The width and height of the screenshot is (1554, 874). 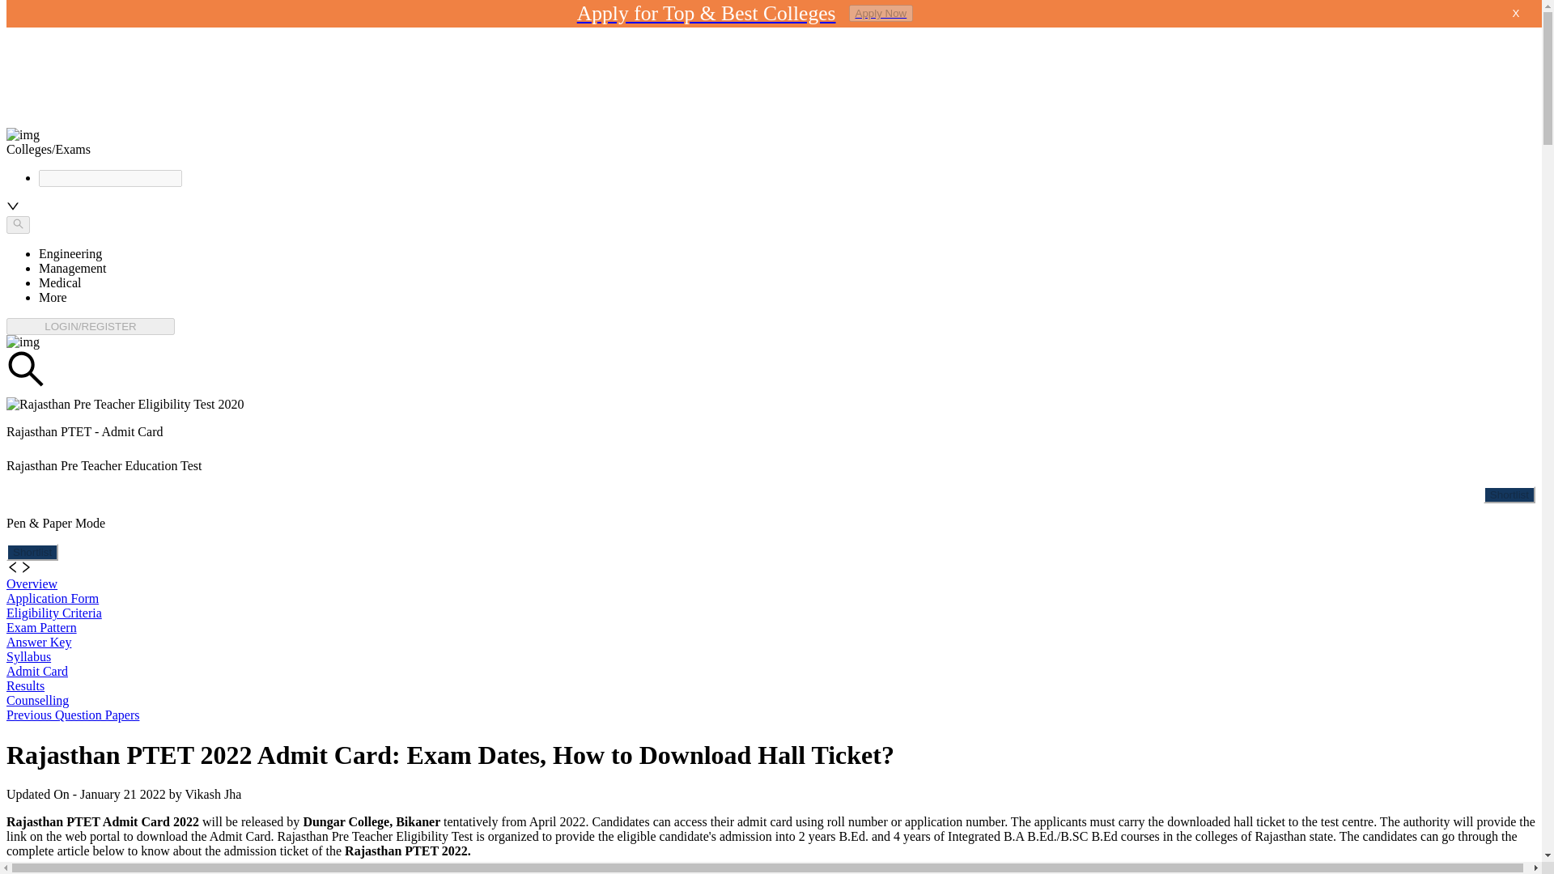 What do you see at coordinates (32, 583) in the screenshot?
I see `Overview` at bounding box center [32, 583].